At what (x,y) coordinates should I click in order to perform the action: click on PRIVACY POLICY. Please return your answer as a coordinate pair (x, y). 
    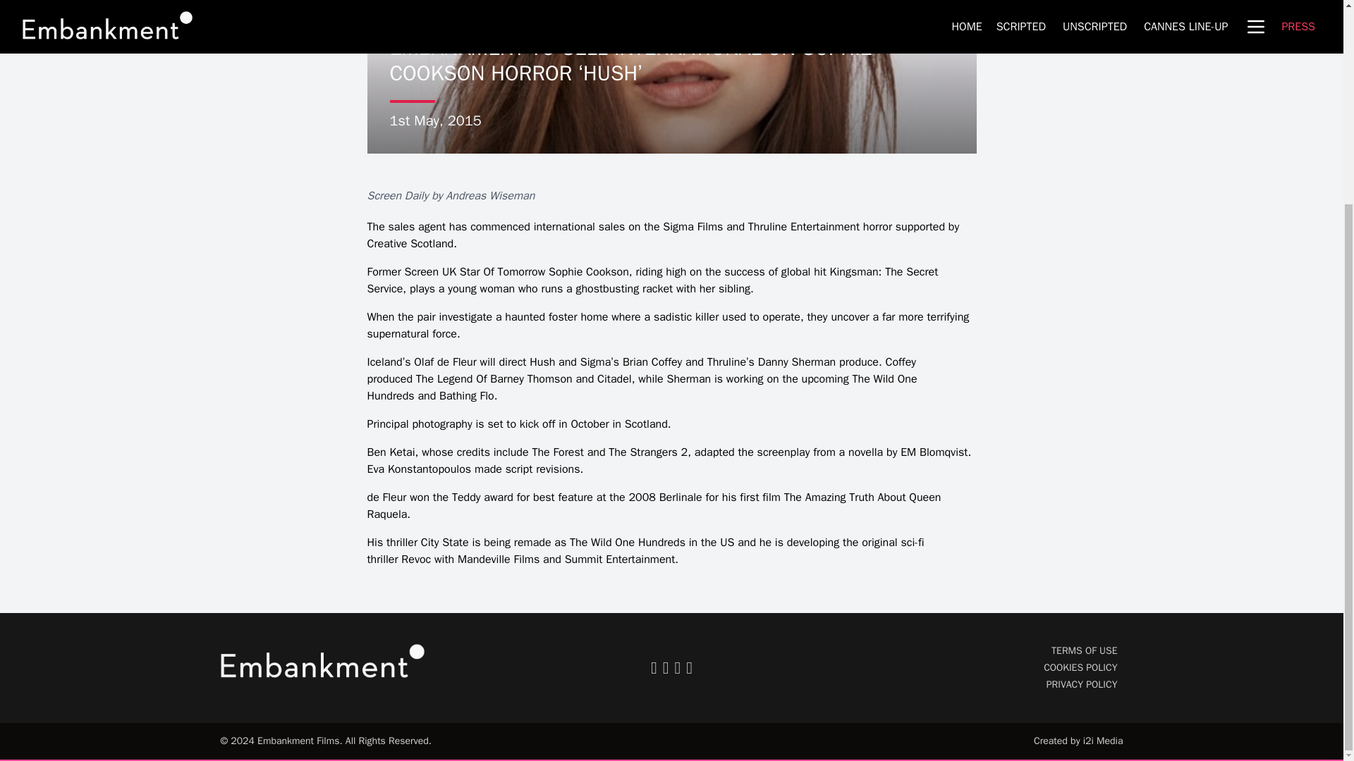
    Looking at the image, I should click on (1082, 684).